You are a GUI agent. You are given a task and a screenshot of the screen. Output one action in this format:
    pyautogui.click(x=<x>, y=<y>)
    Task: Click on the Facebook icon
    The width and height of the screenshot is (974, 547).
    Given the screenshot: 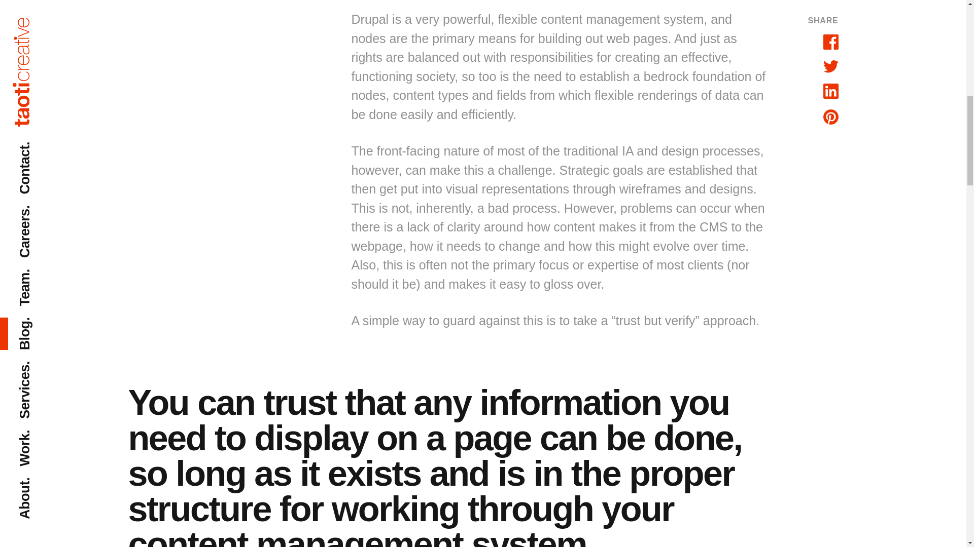 What is the action you would take?
    pyautogui.click(x=830, y=42)
    